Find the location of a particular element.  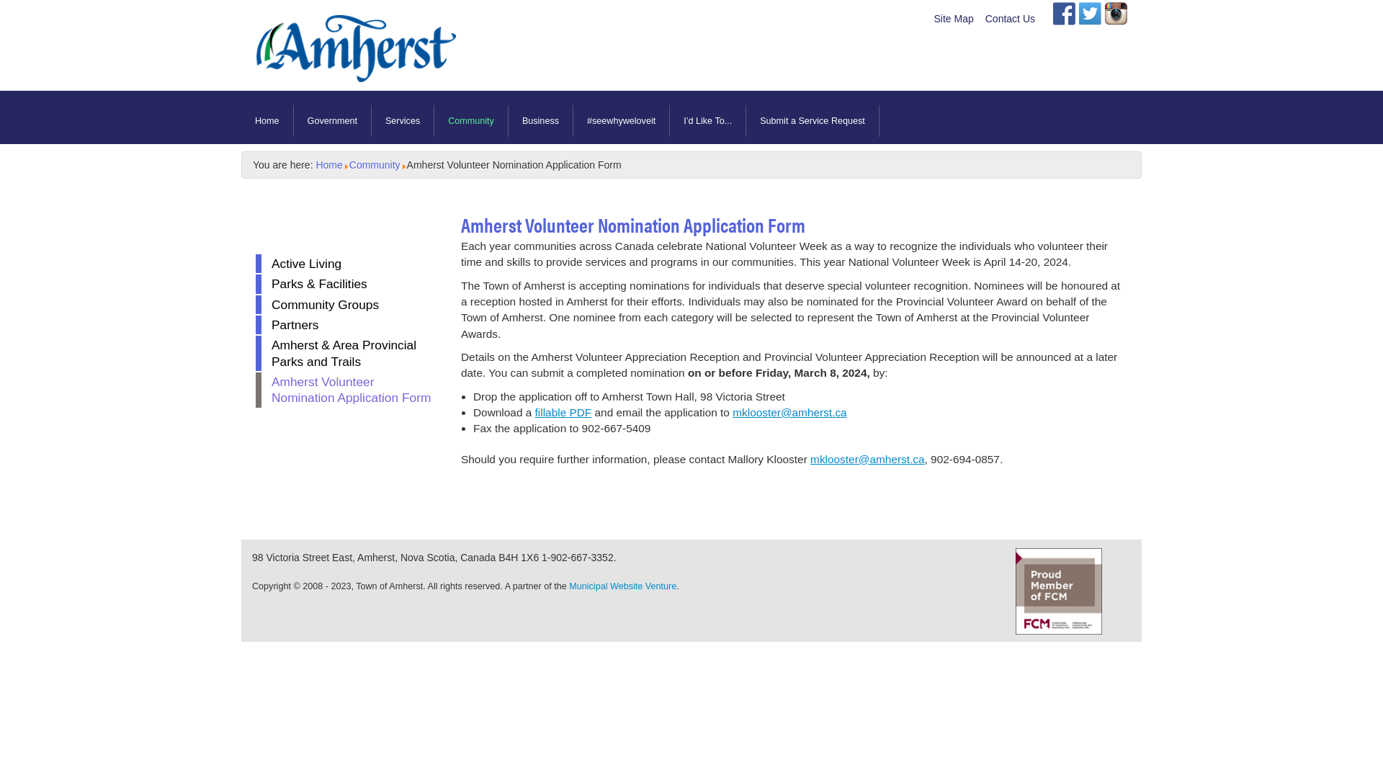

Town of Amherst is located at coordinates (353, 62).